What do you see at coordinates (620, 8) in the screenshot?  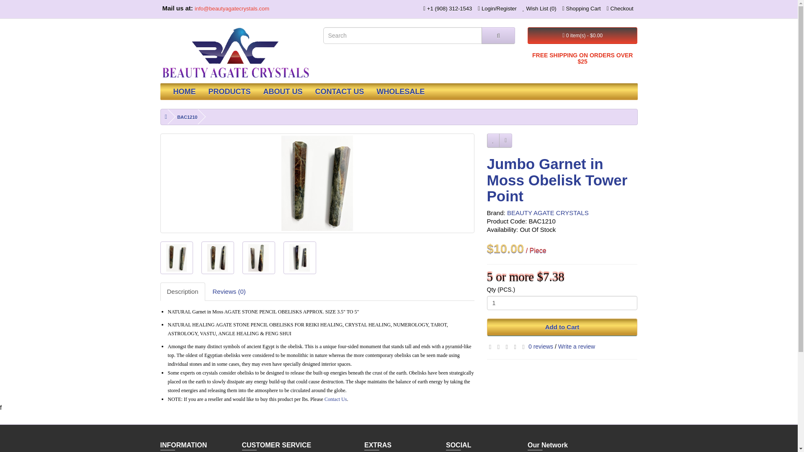 I see `Checkout` at bounding box center [620, 8].